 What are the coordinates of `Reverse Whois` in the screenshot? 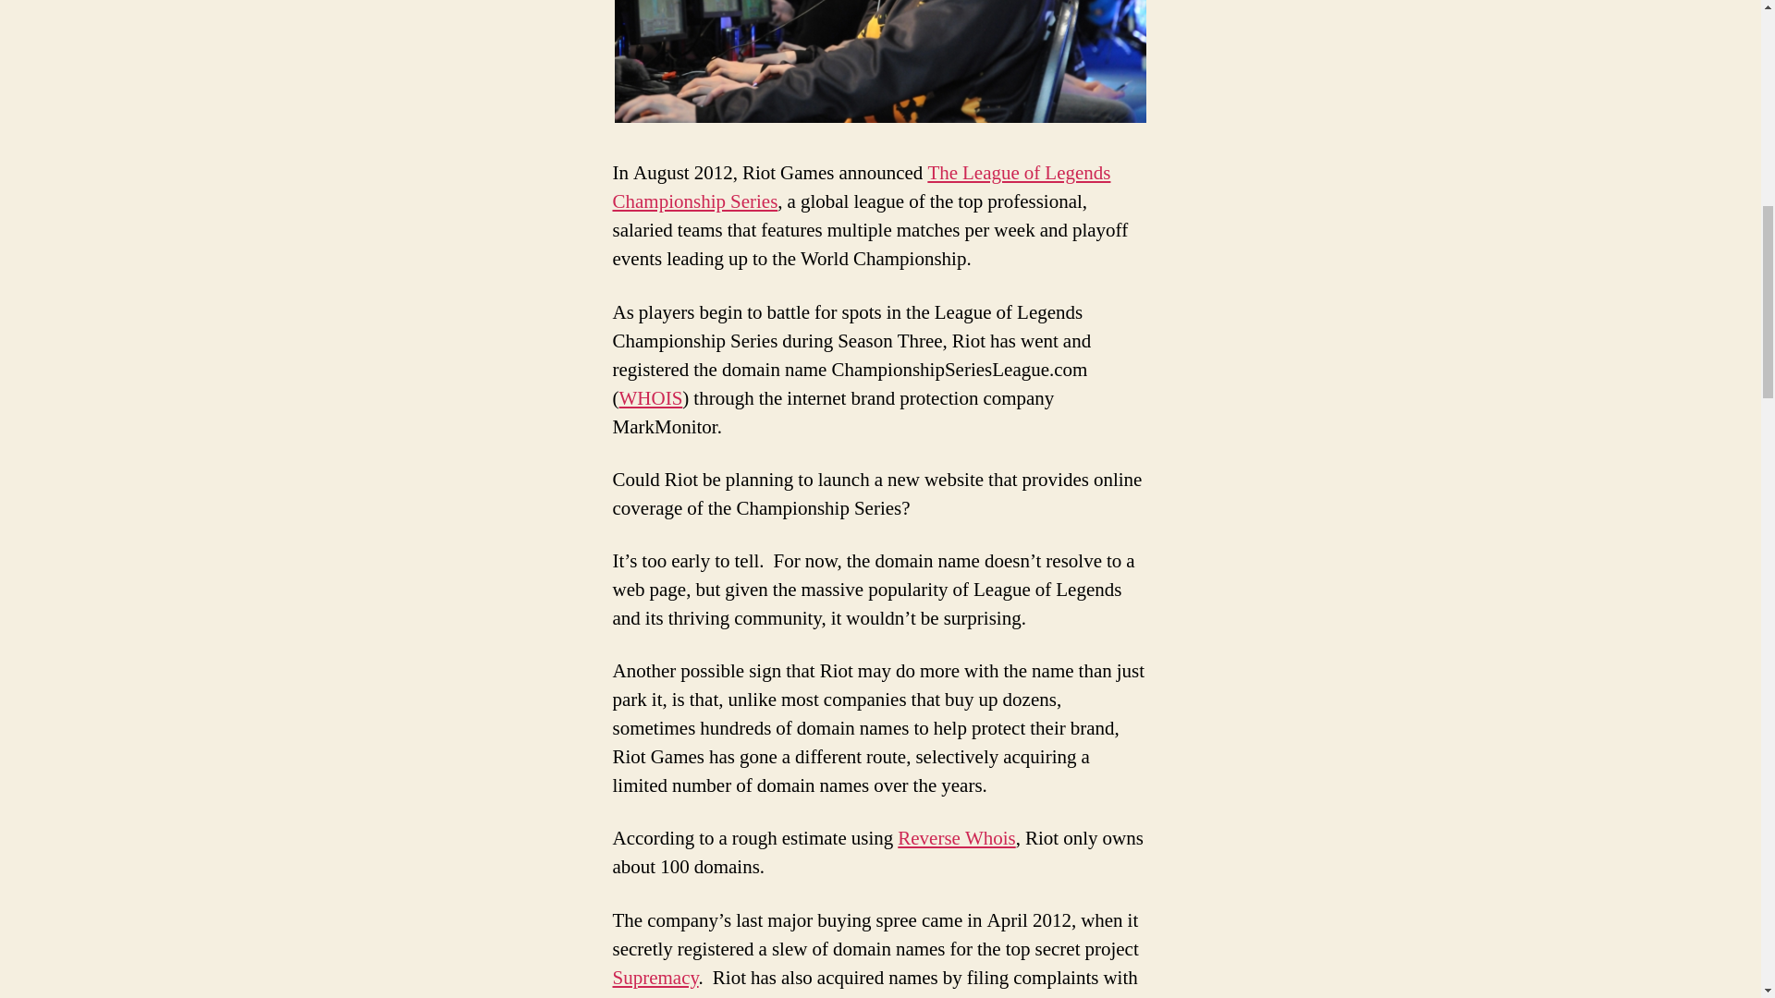 It's located at (956, 839).